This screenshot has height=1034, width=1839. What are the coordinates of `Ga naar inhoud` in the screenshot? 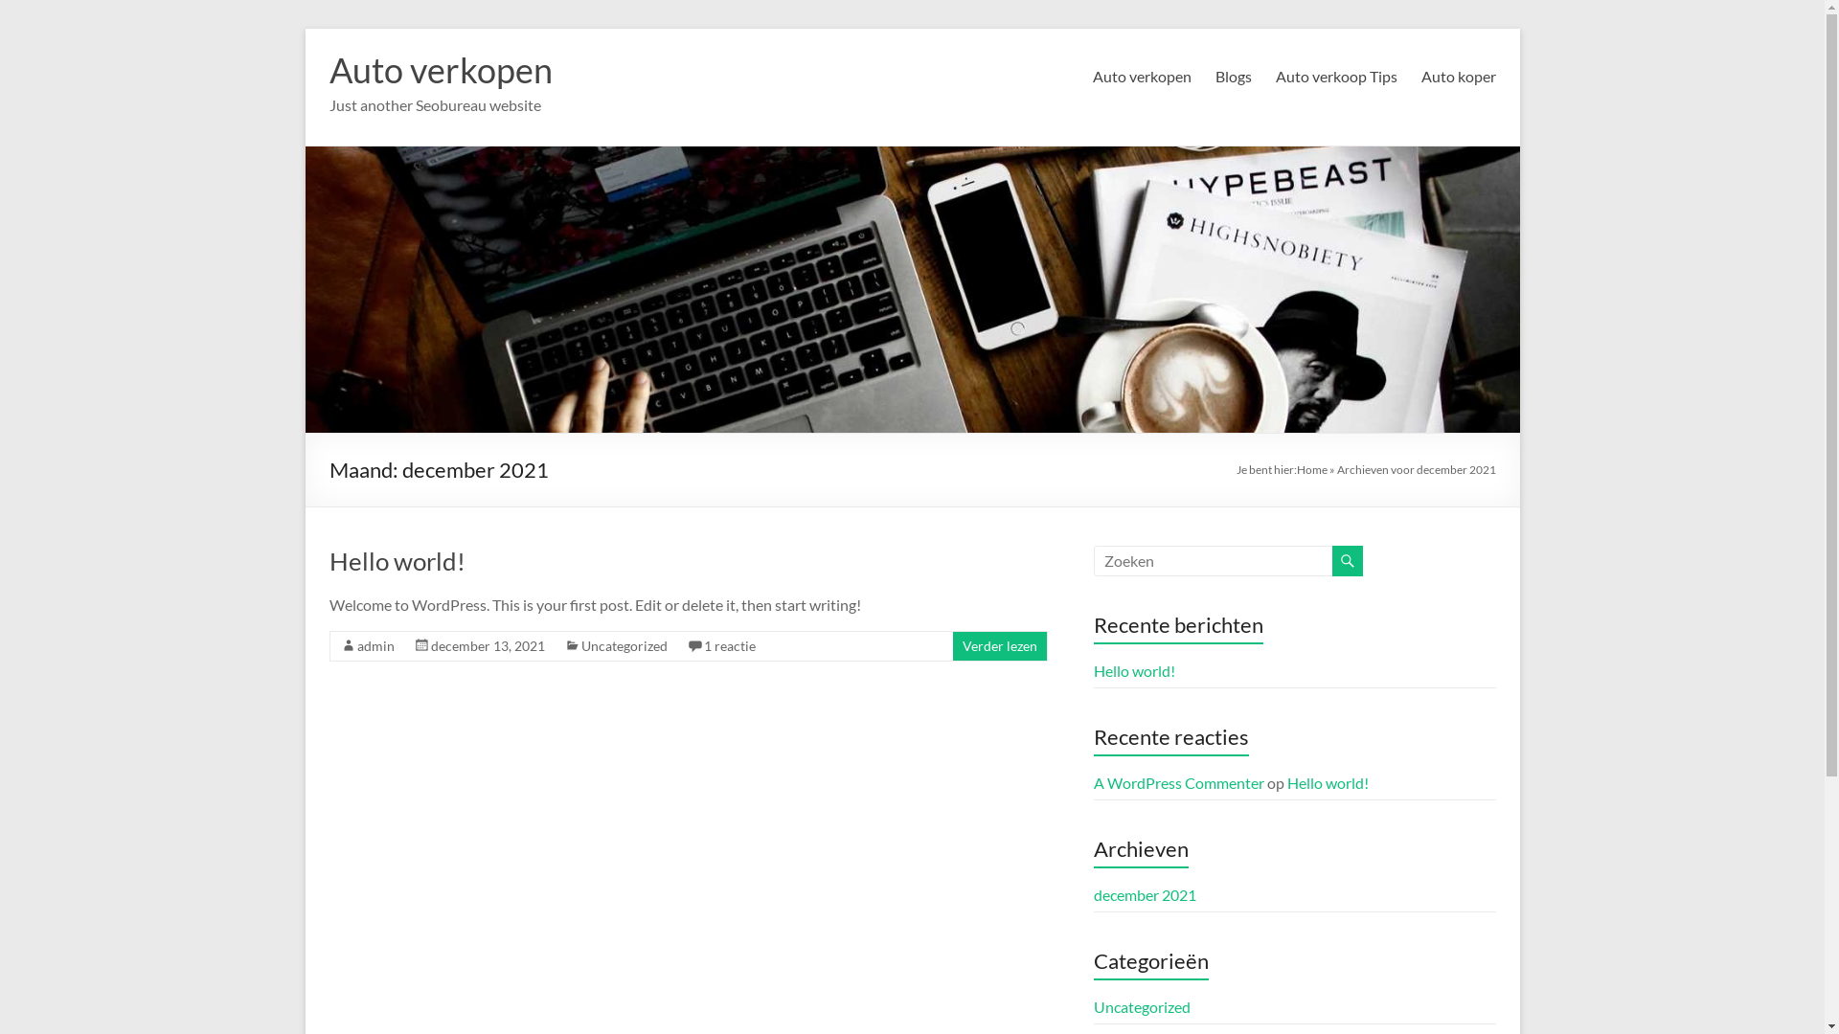 It's located at (305, 29).